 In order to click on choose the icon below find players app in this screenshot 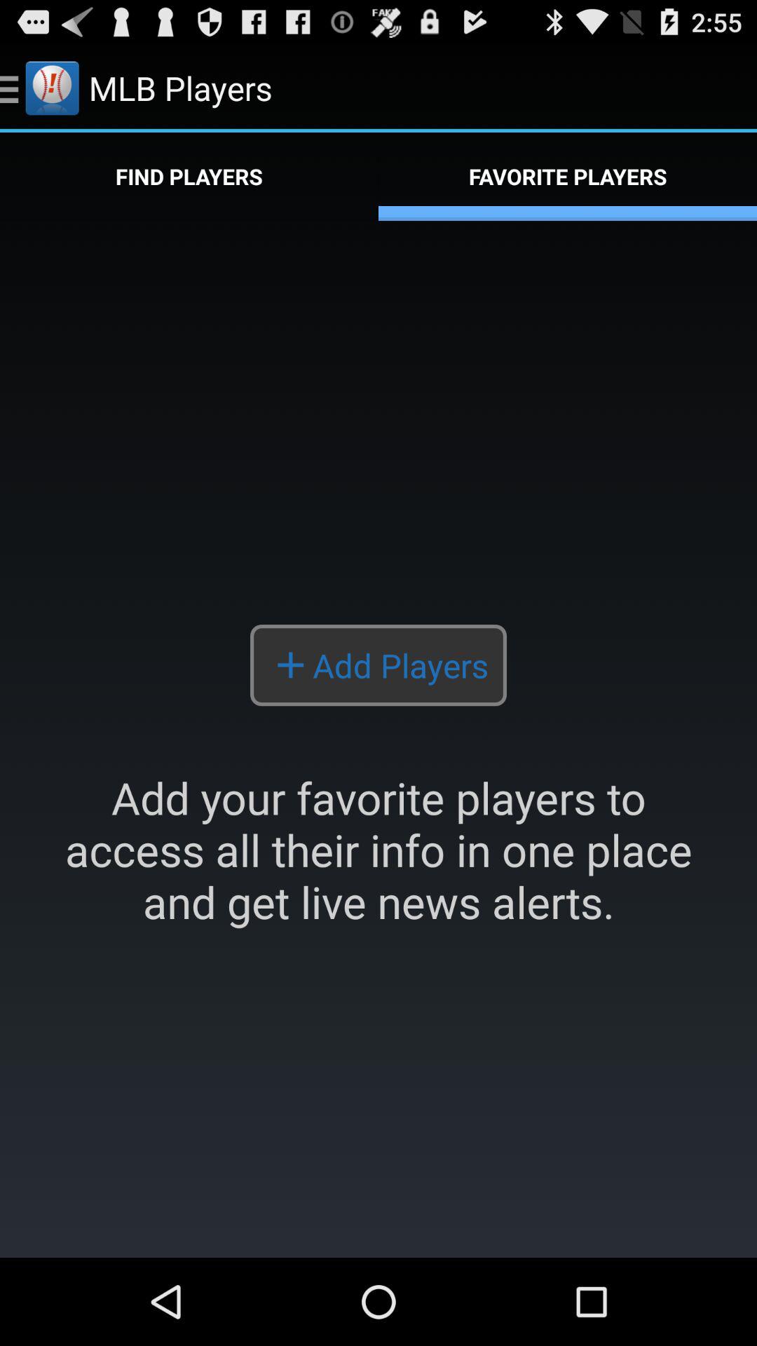, I will do `click(378, 739)`.